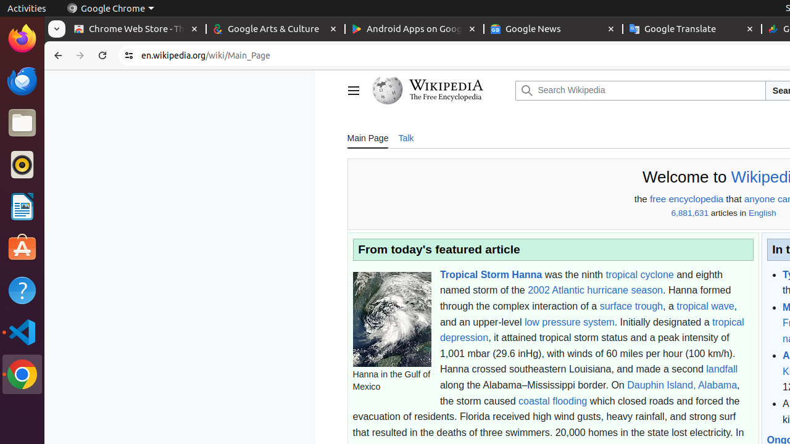  I want to click on Google Chrome, so click(22, 374).